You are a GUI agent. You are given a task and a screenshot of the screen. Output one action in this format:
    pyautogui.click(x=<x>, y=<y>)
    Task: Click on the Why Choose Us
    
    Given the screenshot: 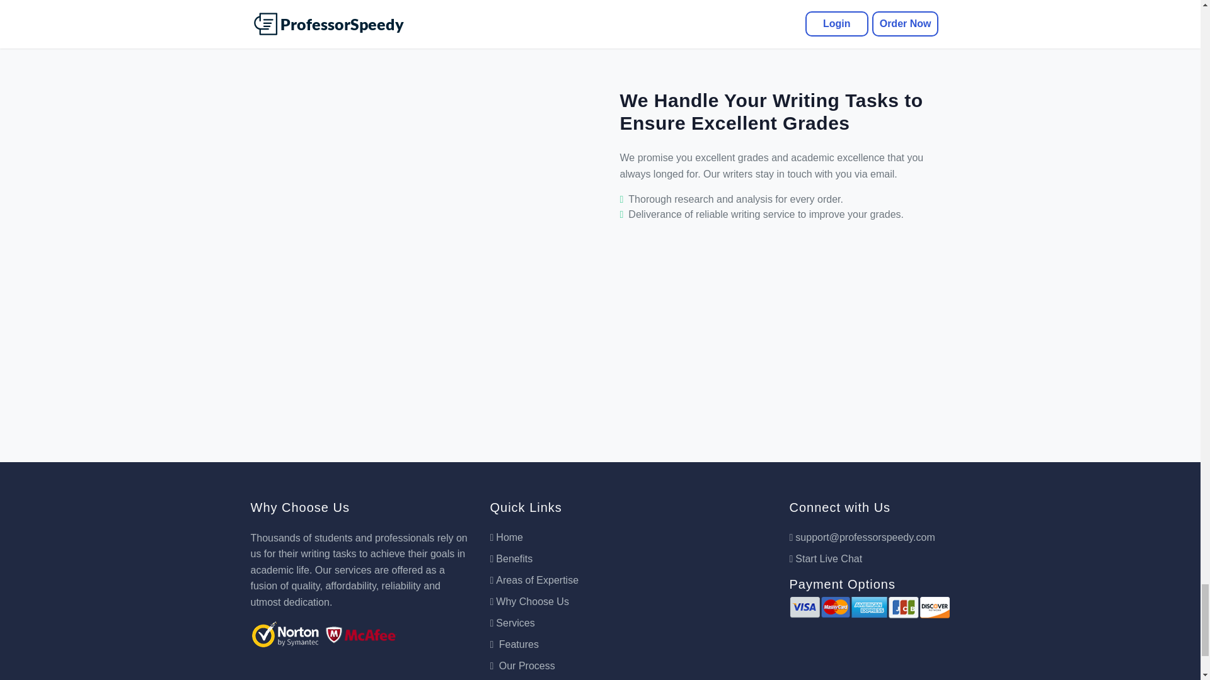 What is the action you would take?
    pyautogui.click(x=529, y=602)
    